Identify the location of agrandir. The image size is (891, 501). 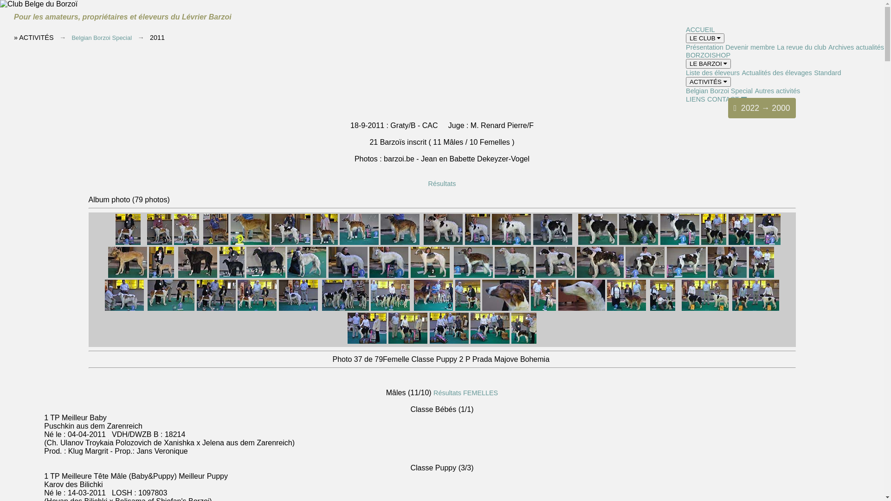
(524, 341).